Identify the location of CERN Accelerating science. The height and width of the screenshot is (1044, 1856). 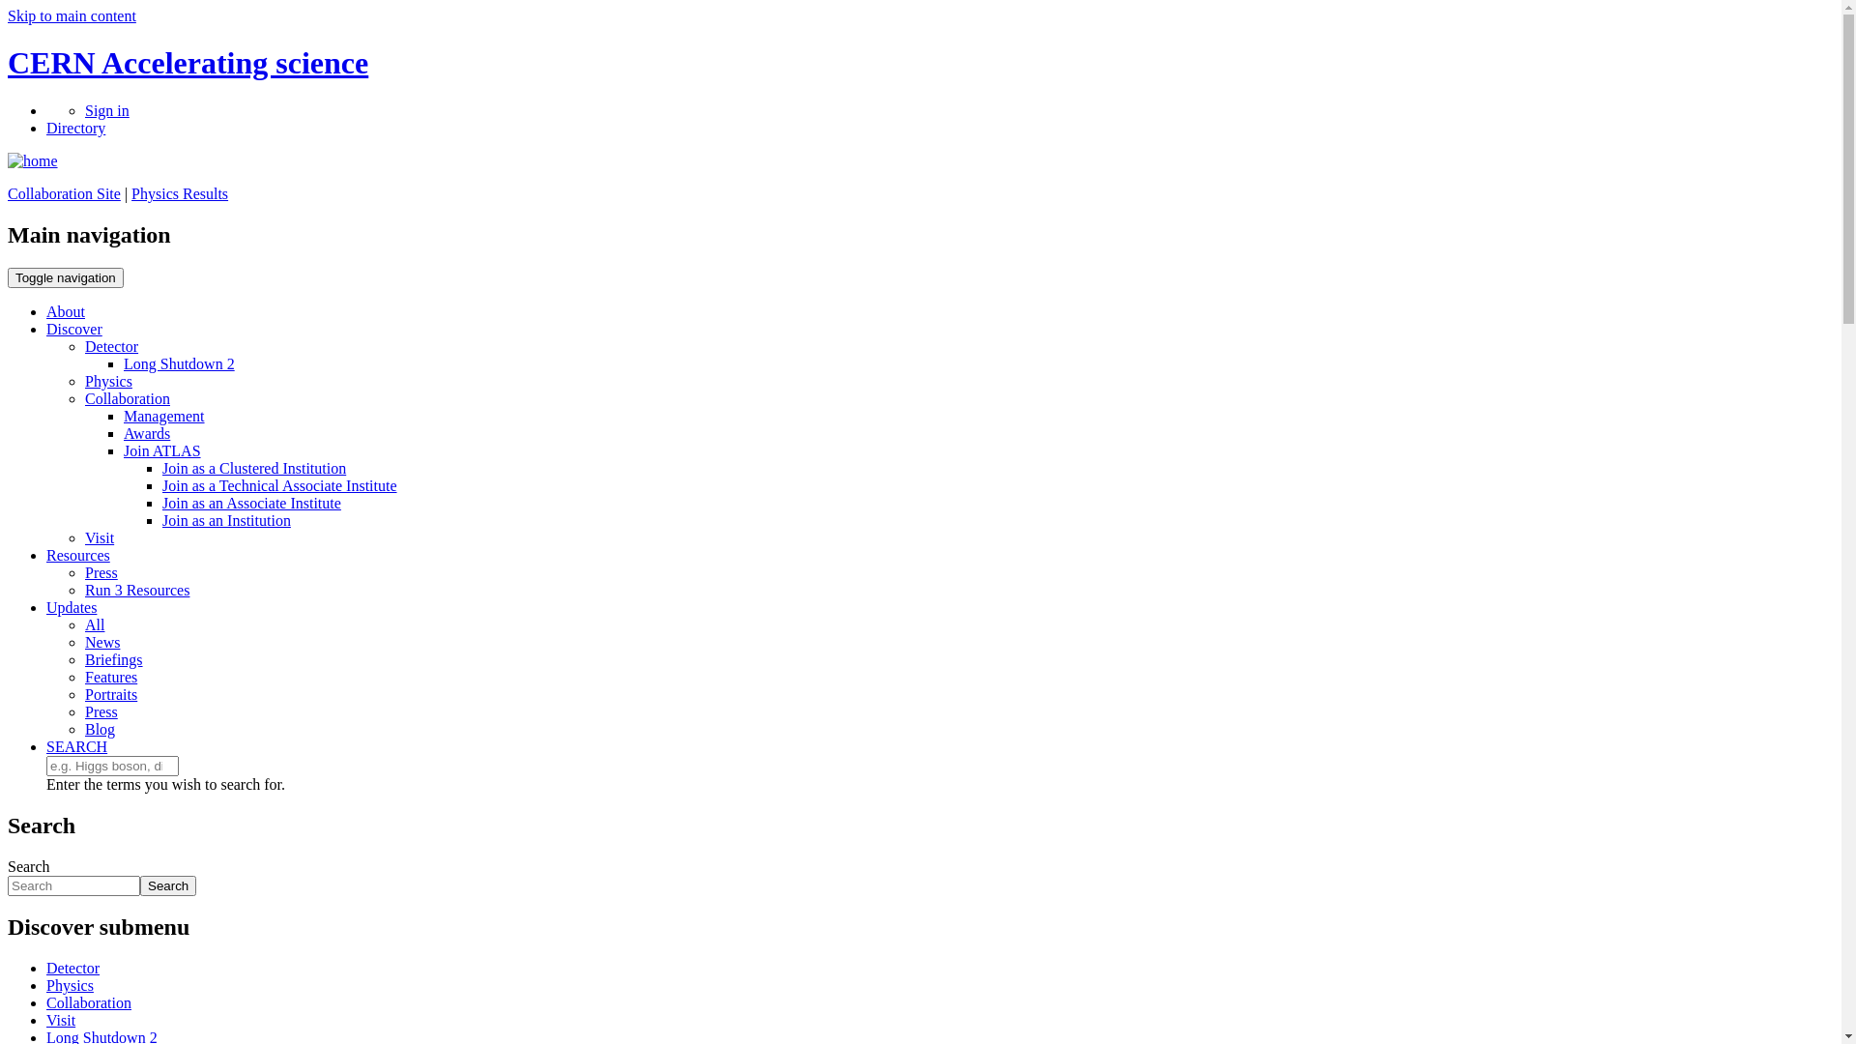
(188, 63).